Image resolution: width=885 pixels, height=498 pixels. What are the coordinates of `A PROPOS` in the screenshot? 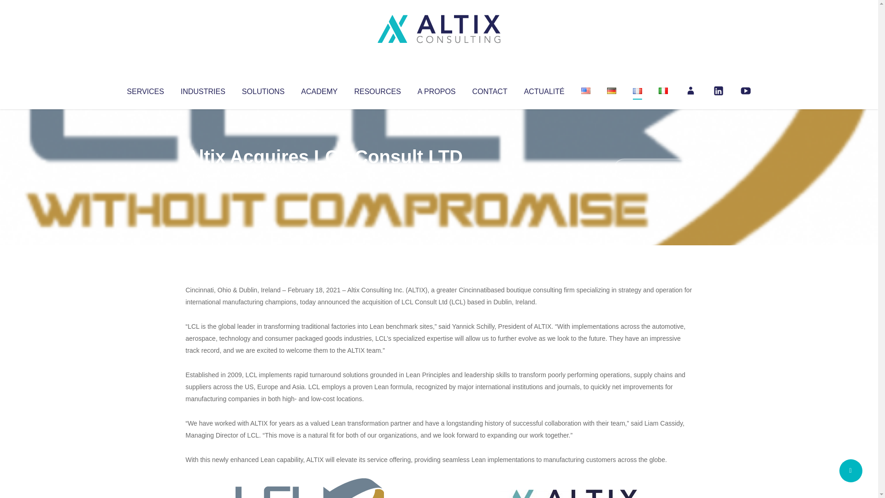 It's located at (437, 89).